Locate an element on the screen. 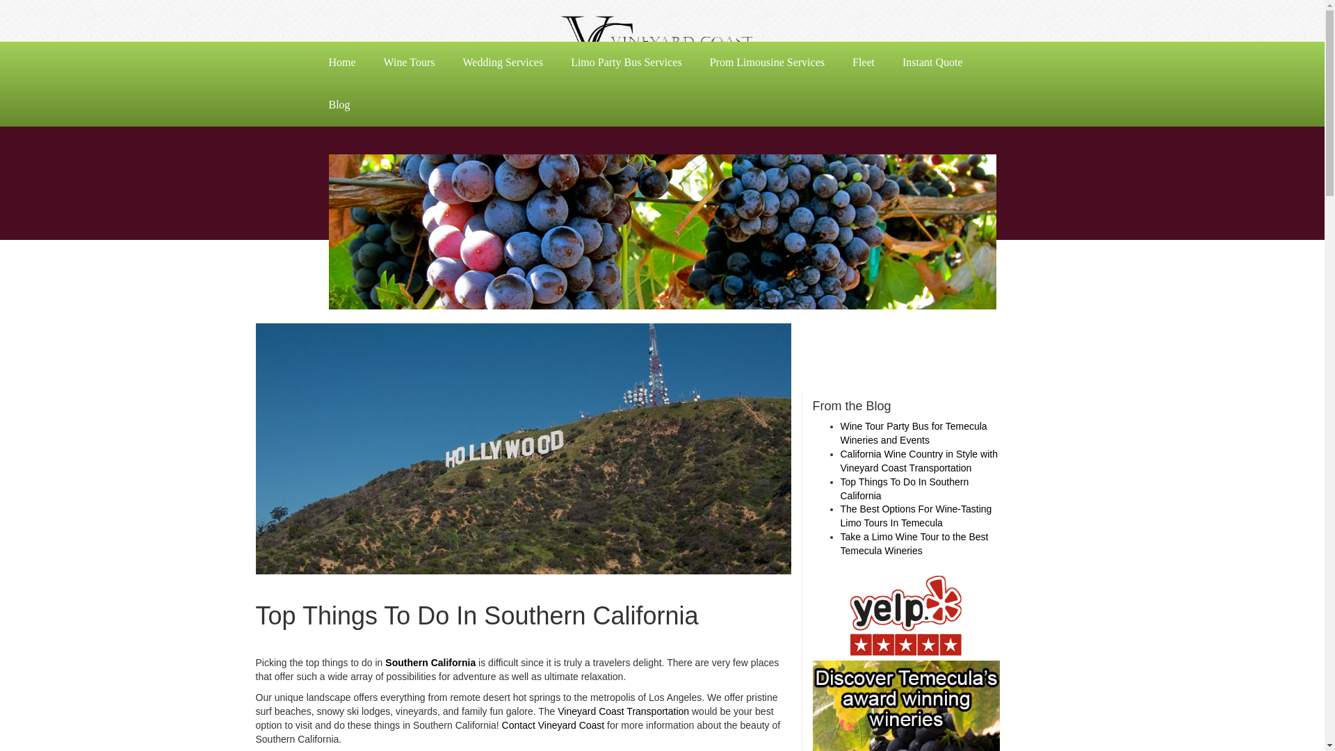  Wine Tours is located at coordinates (409, 63).